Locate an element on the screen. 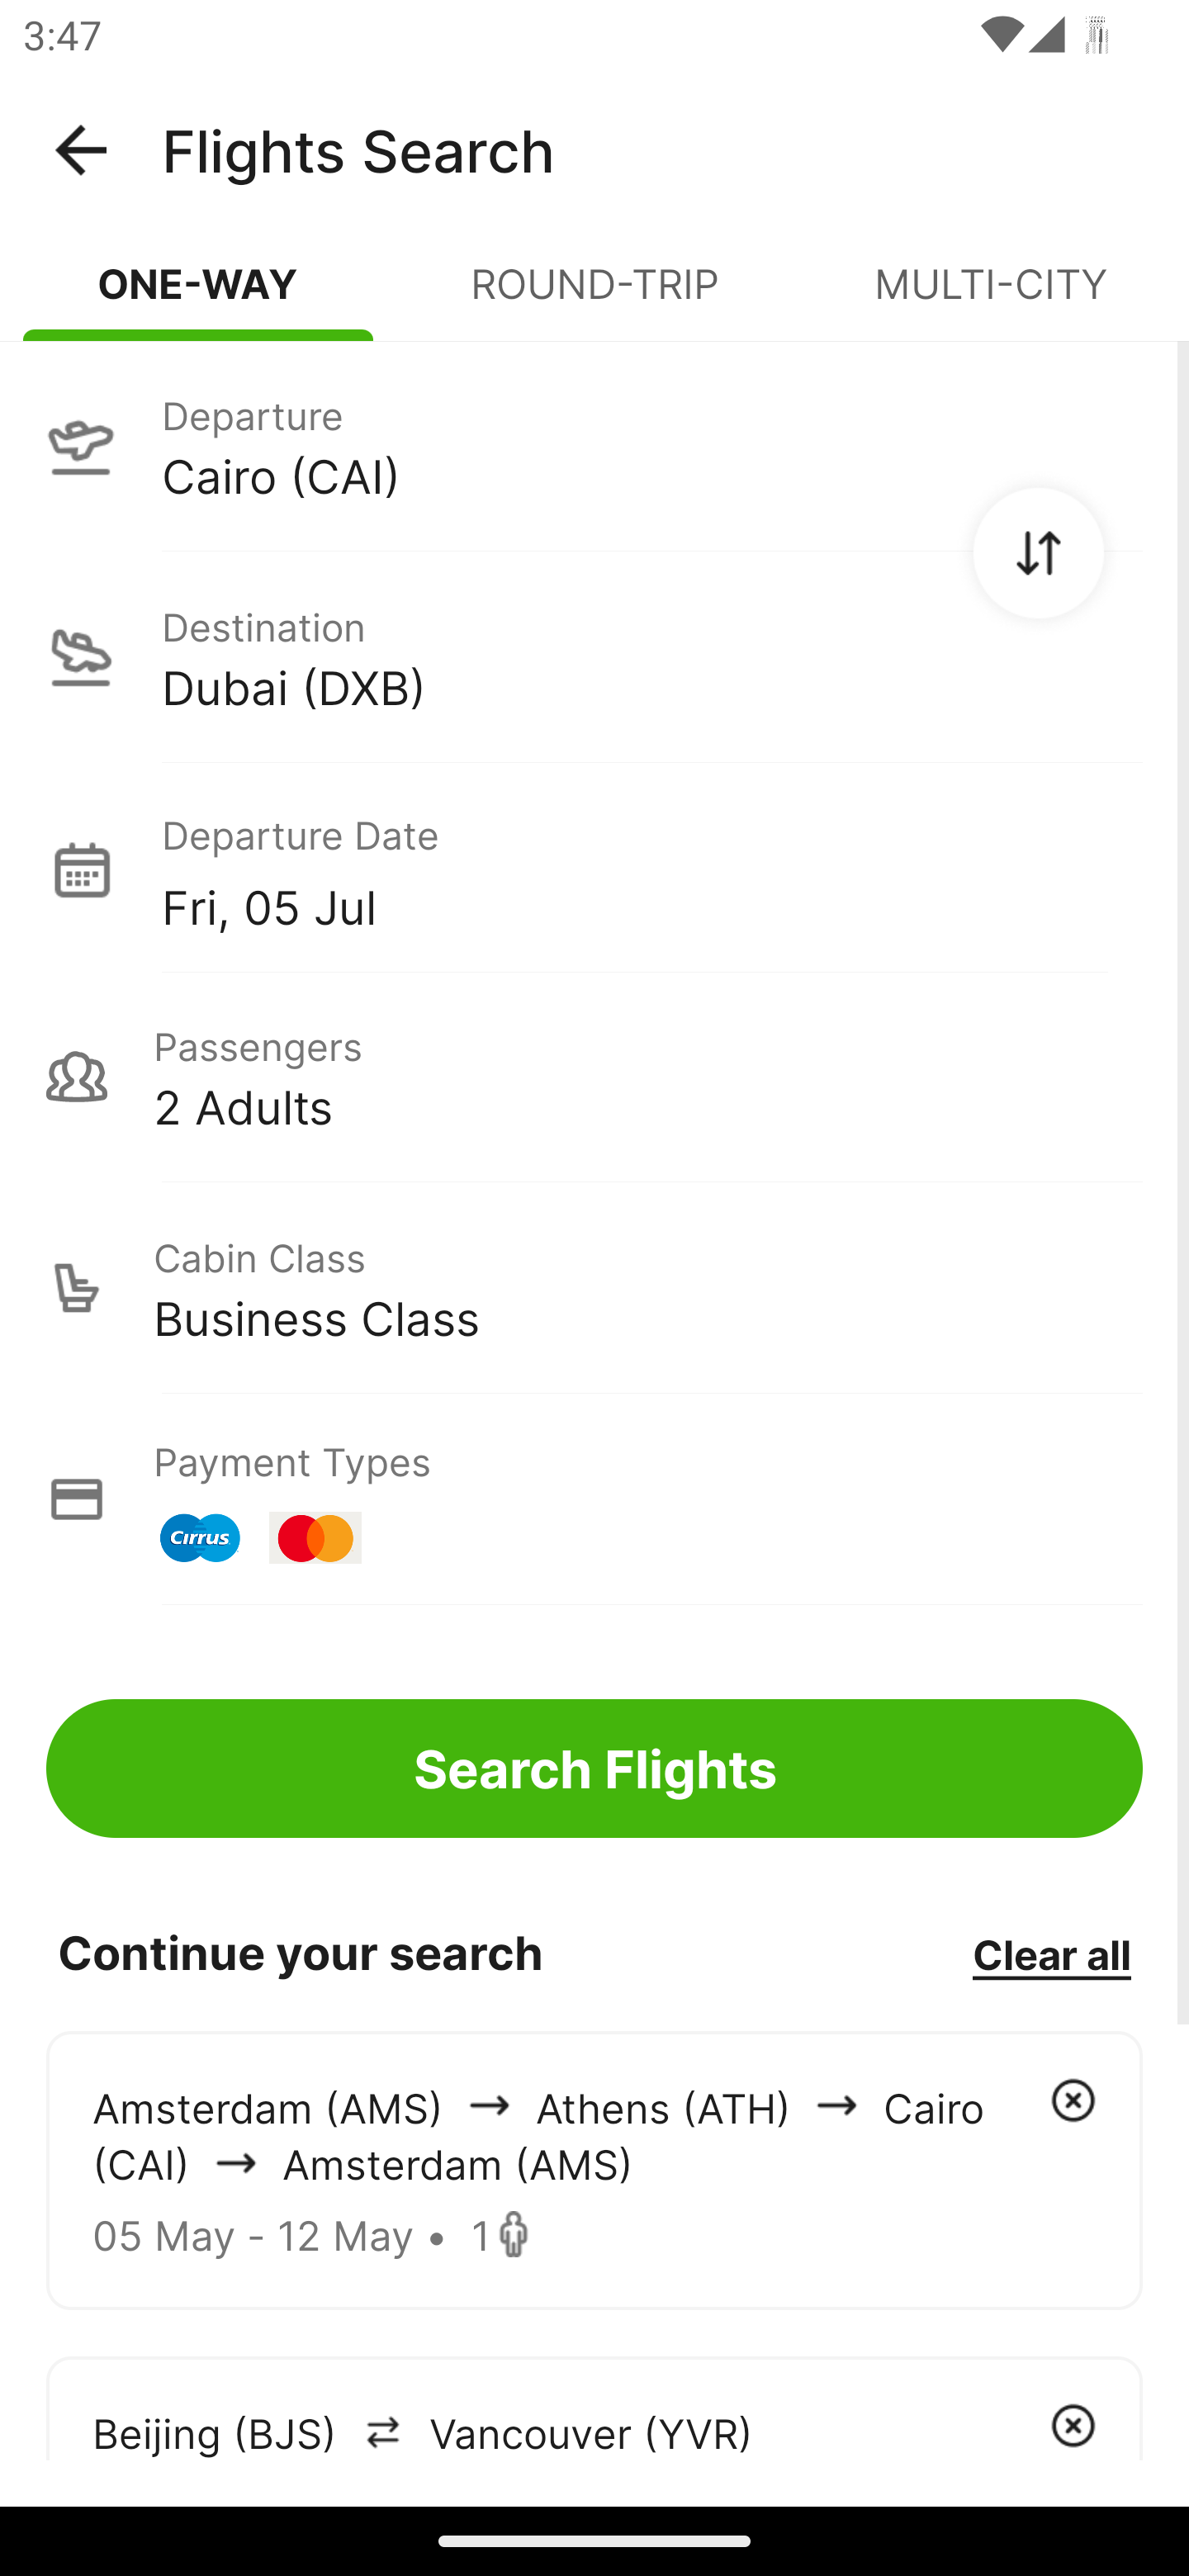 The width and height of the screenshot is (1189, 2576). Departure Cairo (CAI) is located at coordinates (594, 445).